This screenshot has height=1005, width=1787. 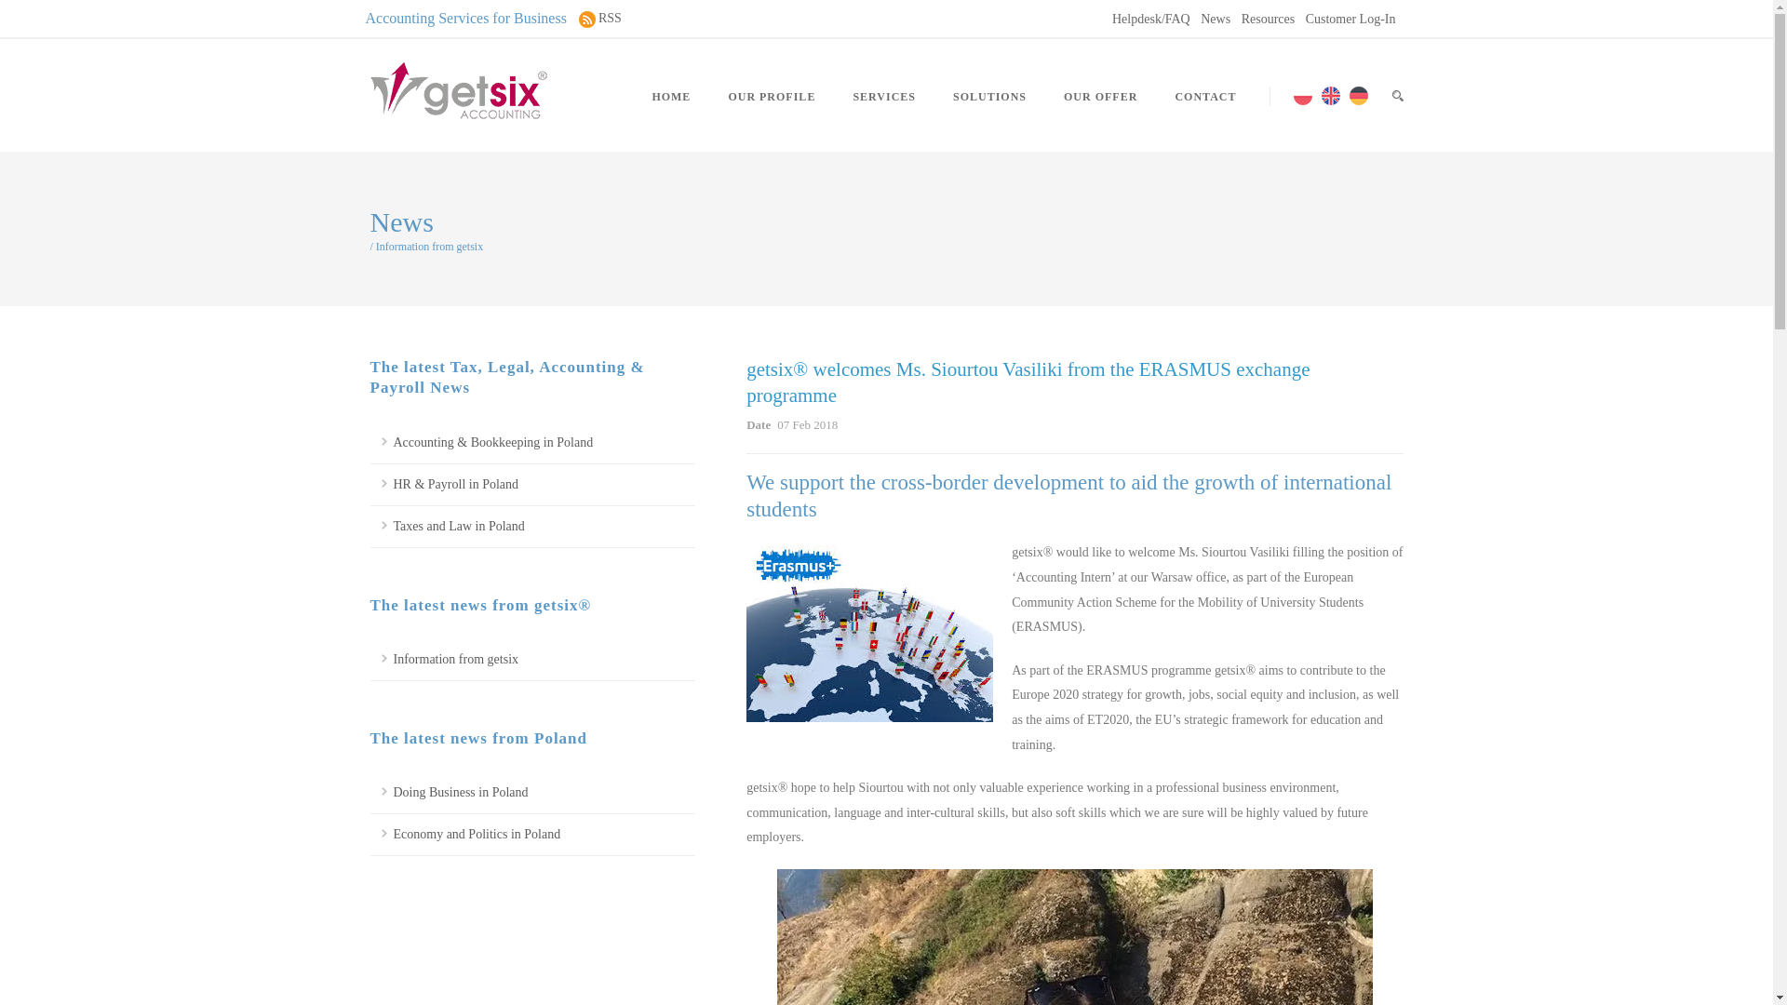 I want to click on Customer Log-in, so click(x=1350, y=19).